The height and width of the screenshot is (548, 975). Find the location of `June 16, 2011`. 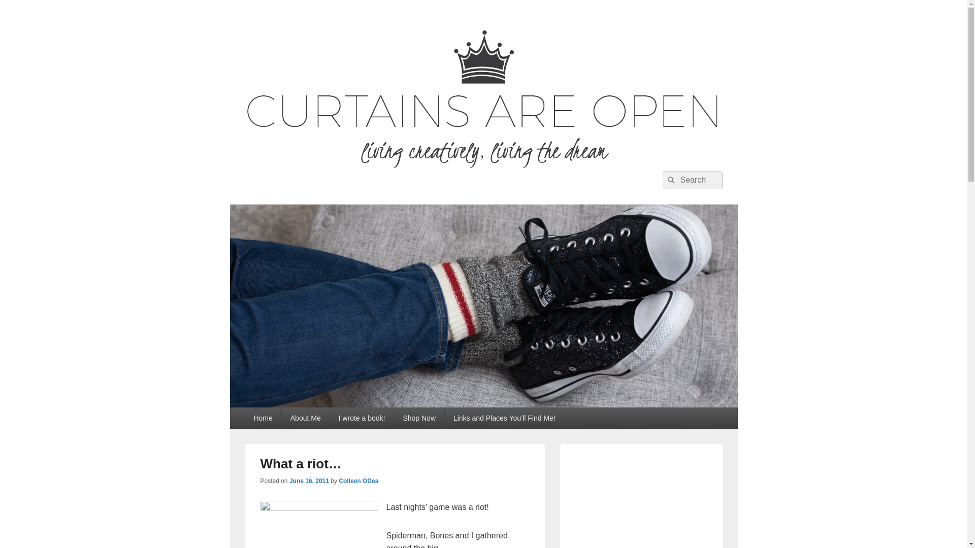

June 16, 2011 is located at coordinates (309, 481).